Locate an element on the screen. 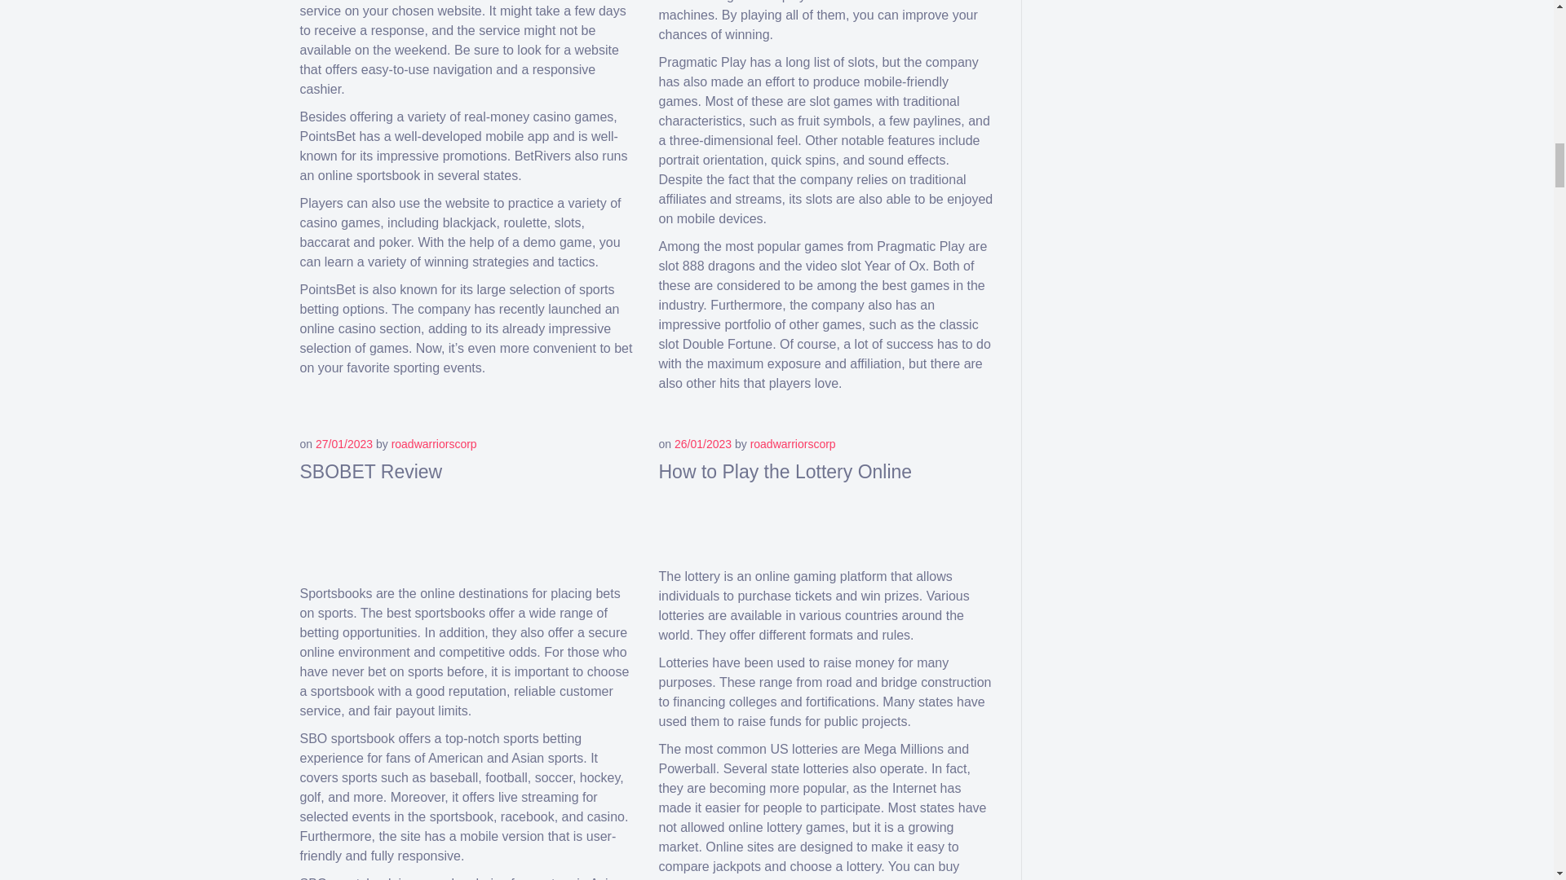  SBOBET Review is located at coordinates (372, 471).